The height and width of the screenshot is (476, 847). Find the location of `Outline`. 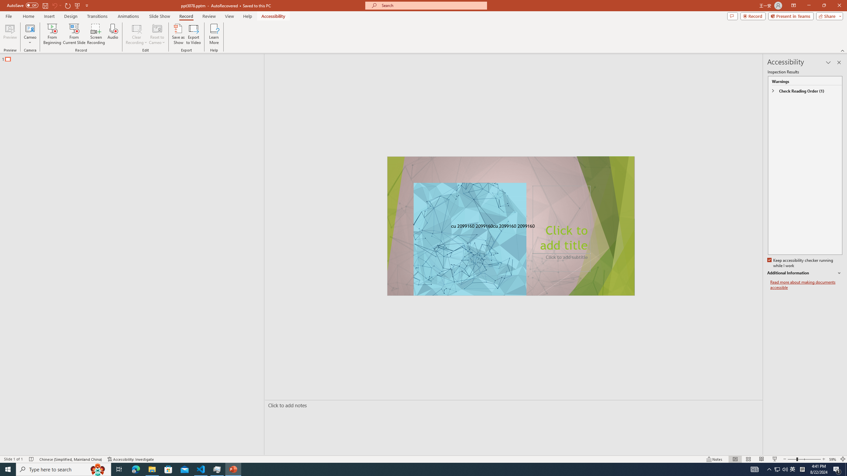

Outline is located at coordinates (135, 58).